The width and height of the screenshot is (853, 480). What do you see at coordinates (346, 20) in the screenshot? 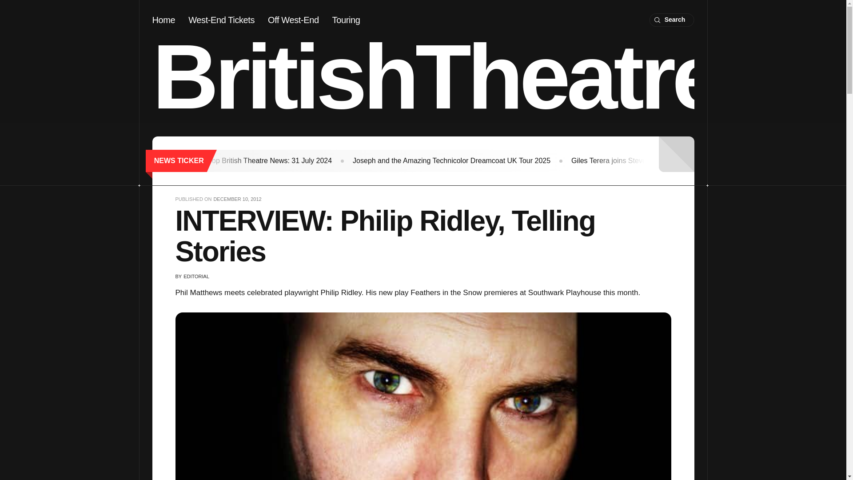
I see `Touring` at bounding box center [346, 20].